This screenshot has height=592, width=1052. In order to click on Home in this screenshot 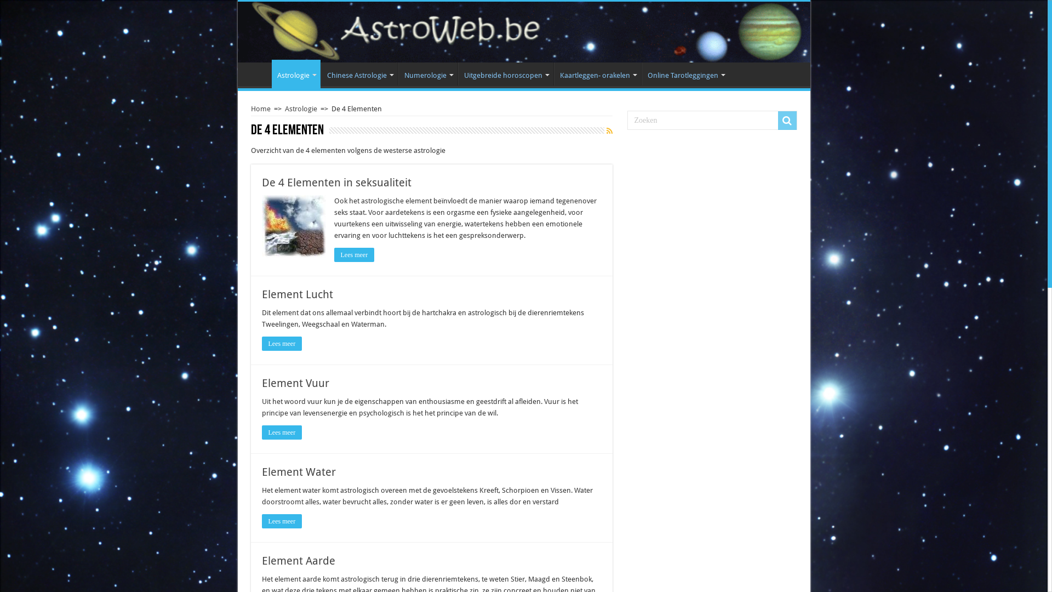, I will do `click(261, 109)`.